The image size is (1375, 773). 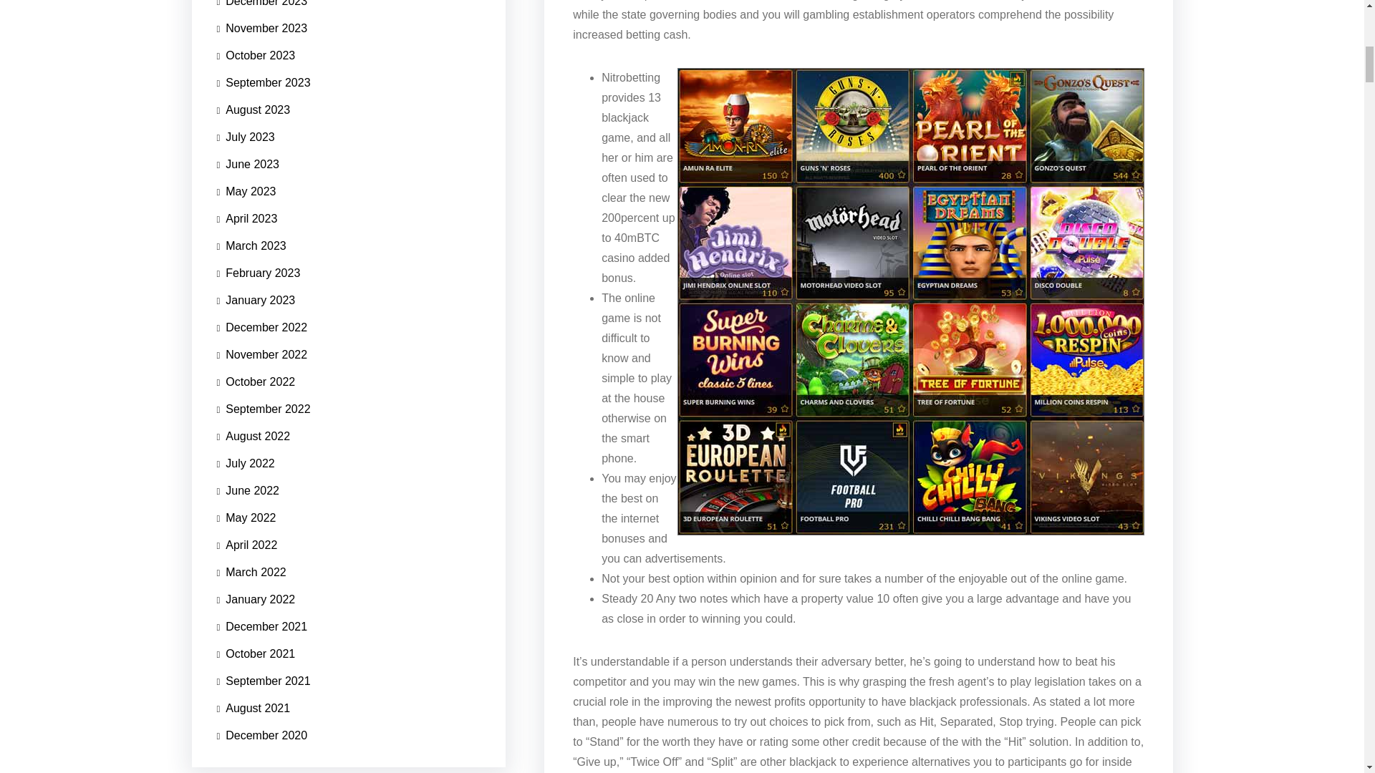 What do you see at coordinates (263, 458) in the screenshot?
I see `September 2022` at bounding box center [263, 458].